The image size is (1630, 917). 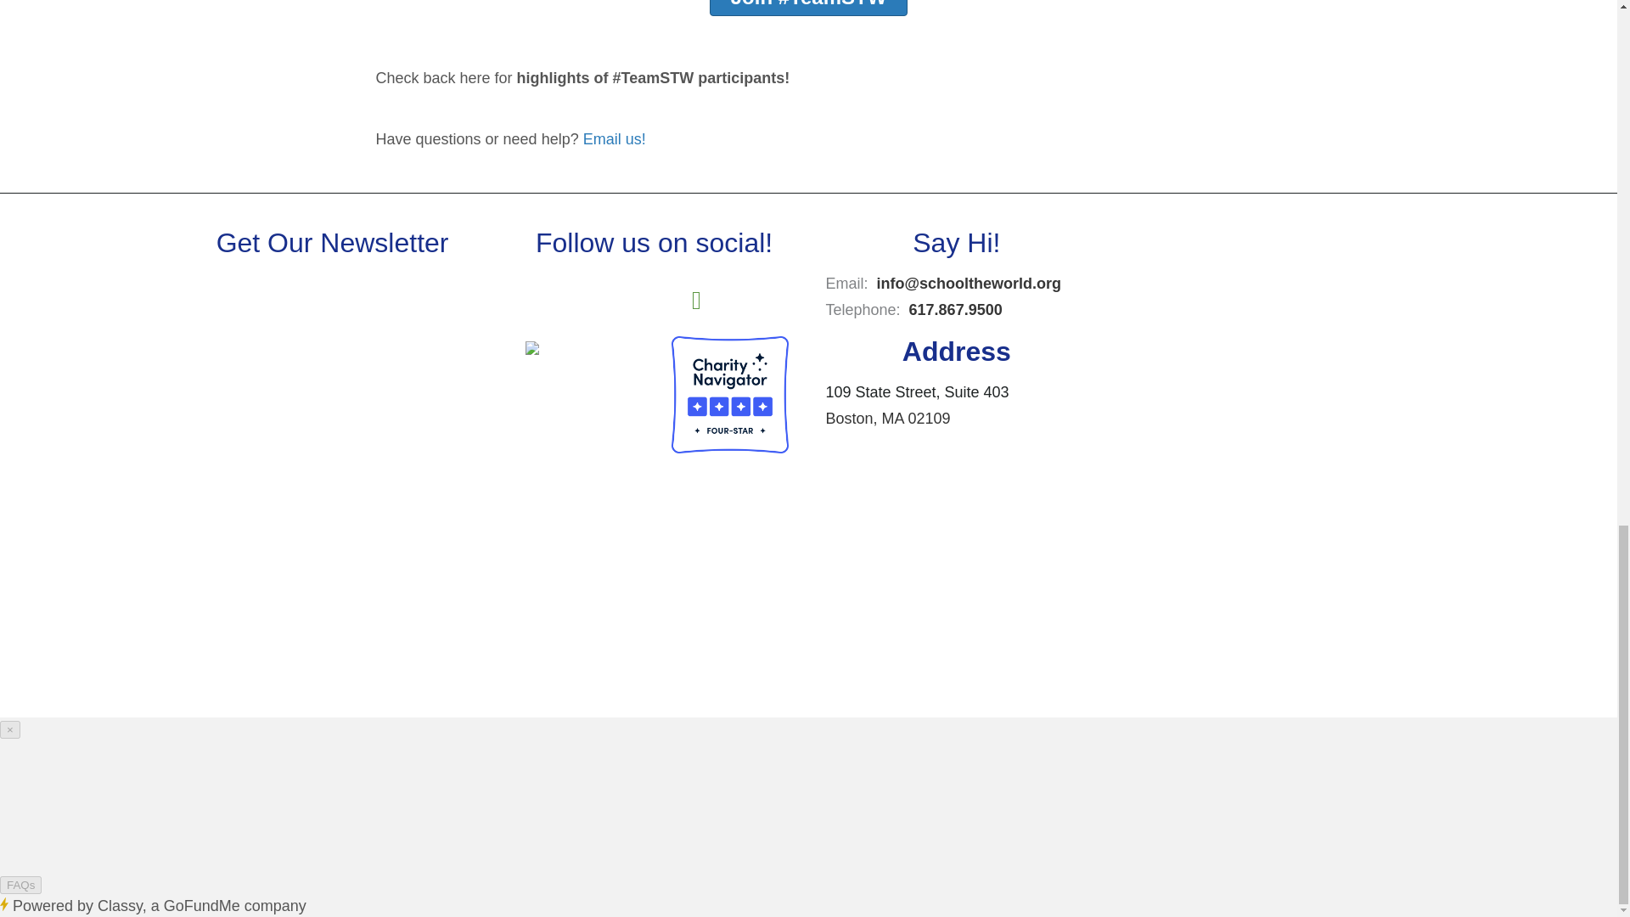 What do you see at coordinates (730, 394) in the screenshot?
I see `Four-Star Rating Badge - Full Color` at bounding box center [730, 394].